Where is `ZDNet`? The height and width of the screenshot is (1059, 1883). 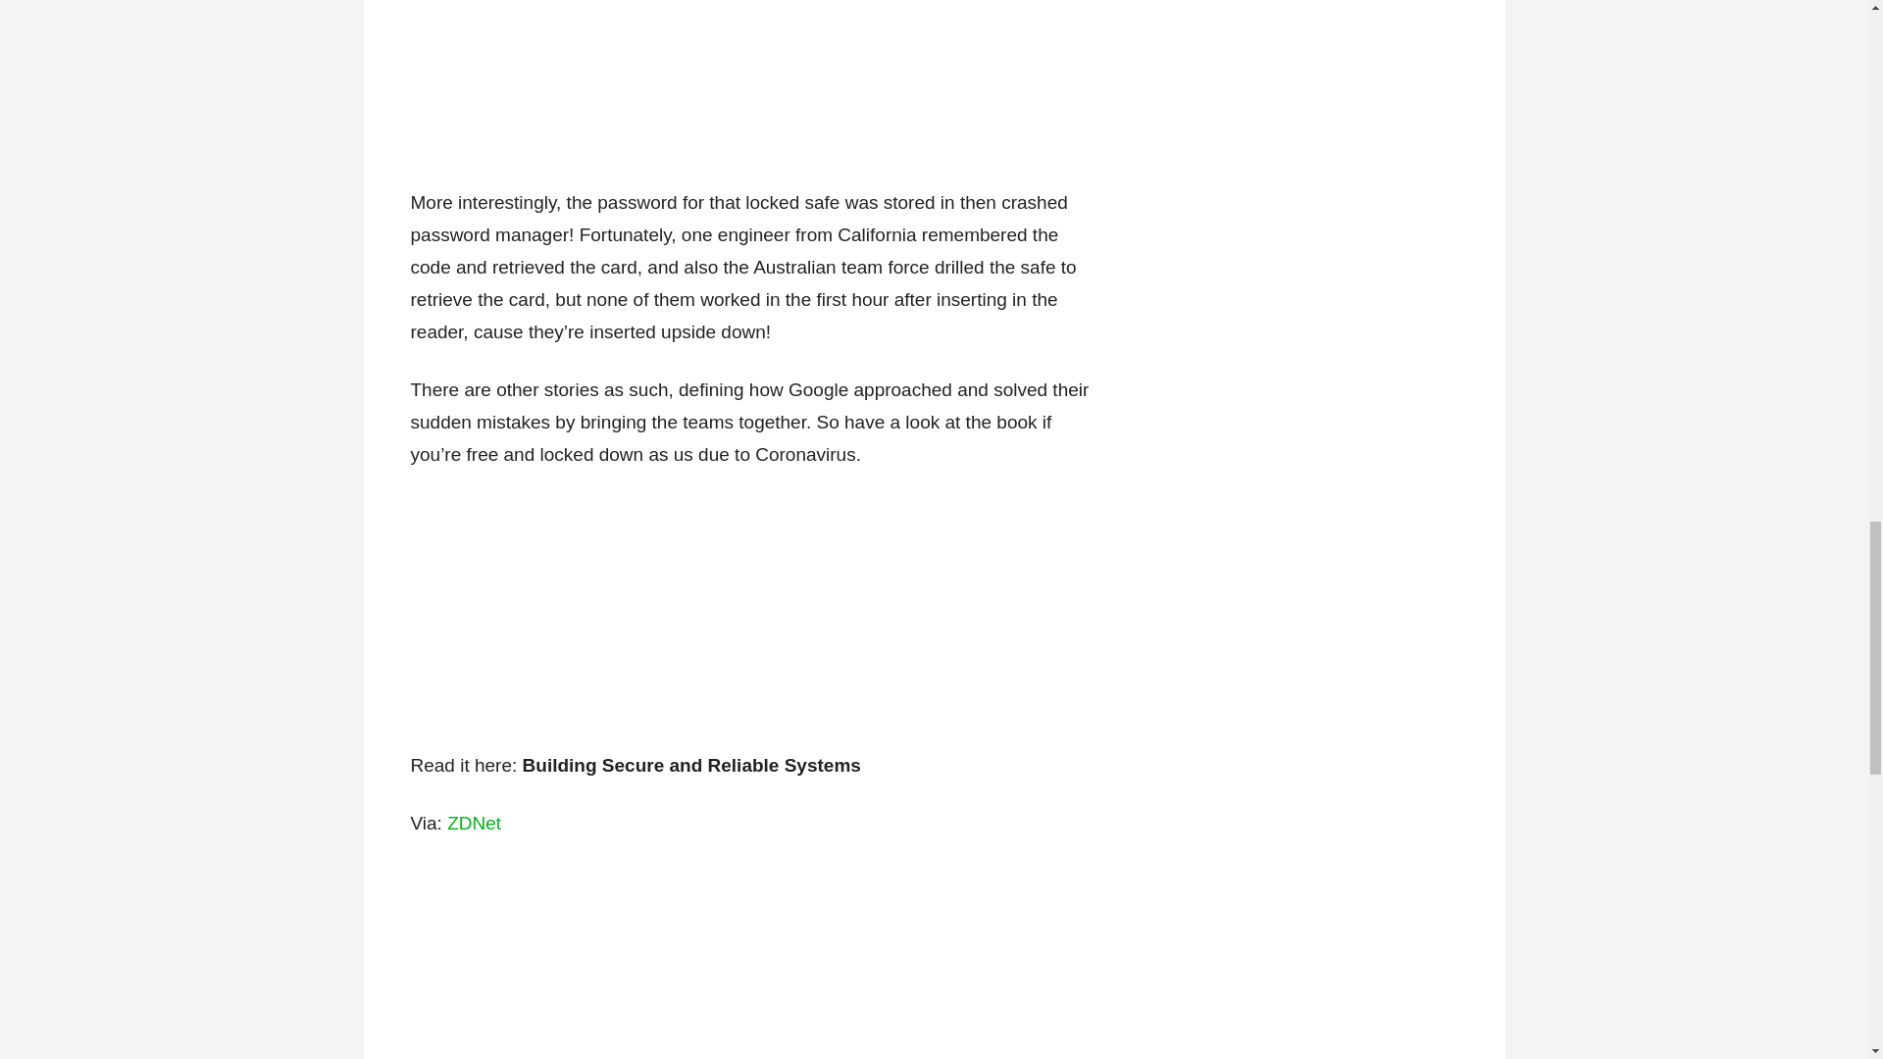
ZDNet is located at coordinates (474, 823).